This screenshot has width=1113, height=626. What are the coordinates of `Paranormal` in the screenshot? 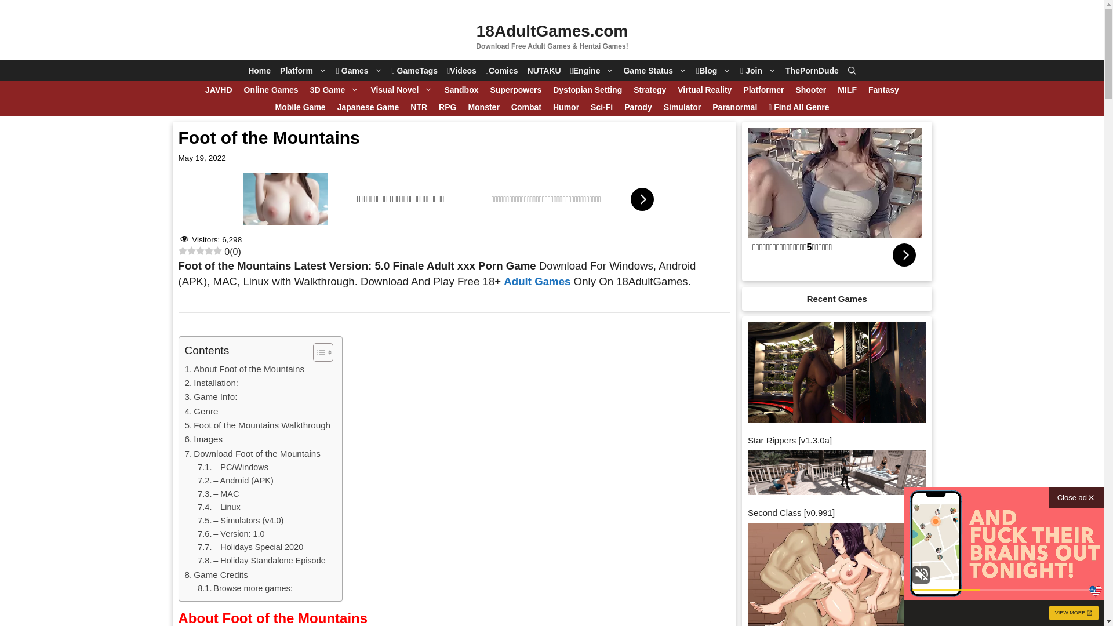 It's located at (735, 107).